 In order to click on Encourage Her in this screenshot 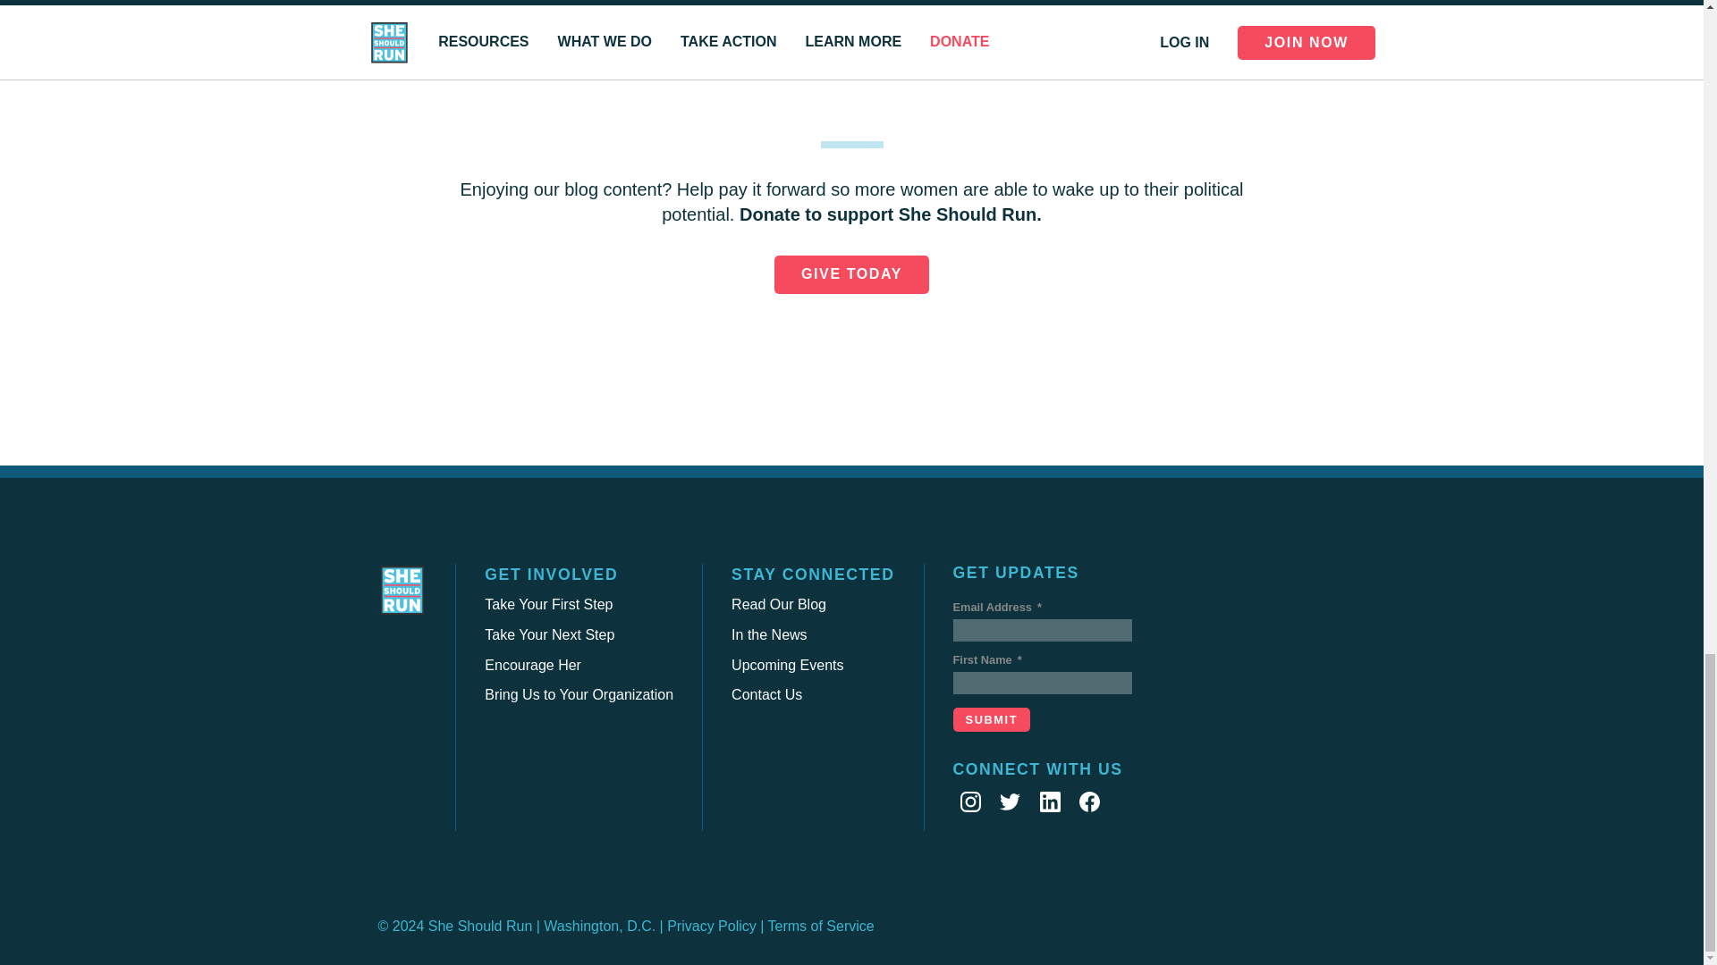, I will do `click(533, 665)`.